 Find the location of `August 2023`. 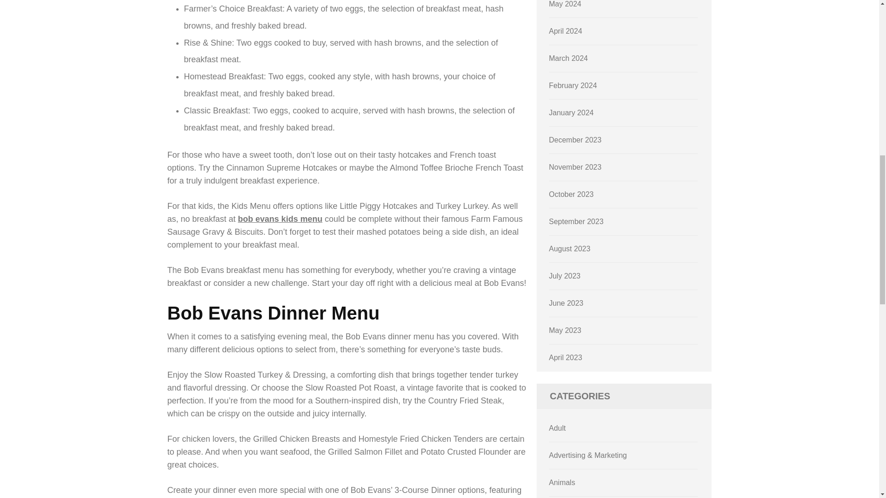

August 2023 is located at coordinates (570, 249).